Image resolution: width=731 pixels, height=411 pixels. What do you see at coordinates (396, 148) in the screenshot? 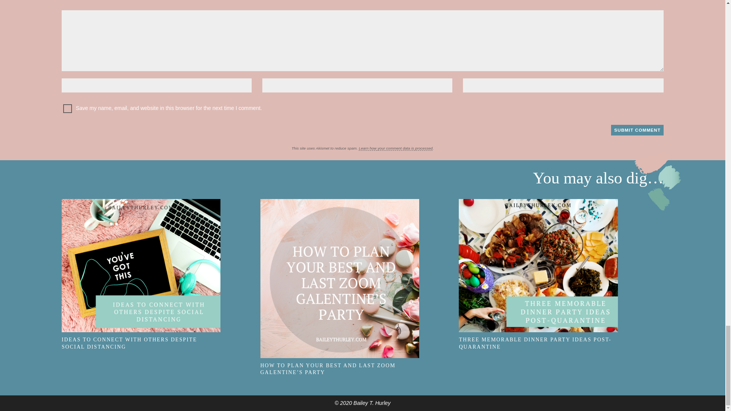
I see `Learn how your comment data is processed` at bounding box center [396, 148].